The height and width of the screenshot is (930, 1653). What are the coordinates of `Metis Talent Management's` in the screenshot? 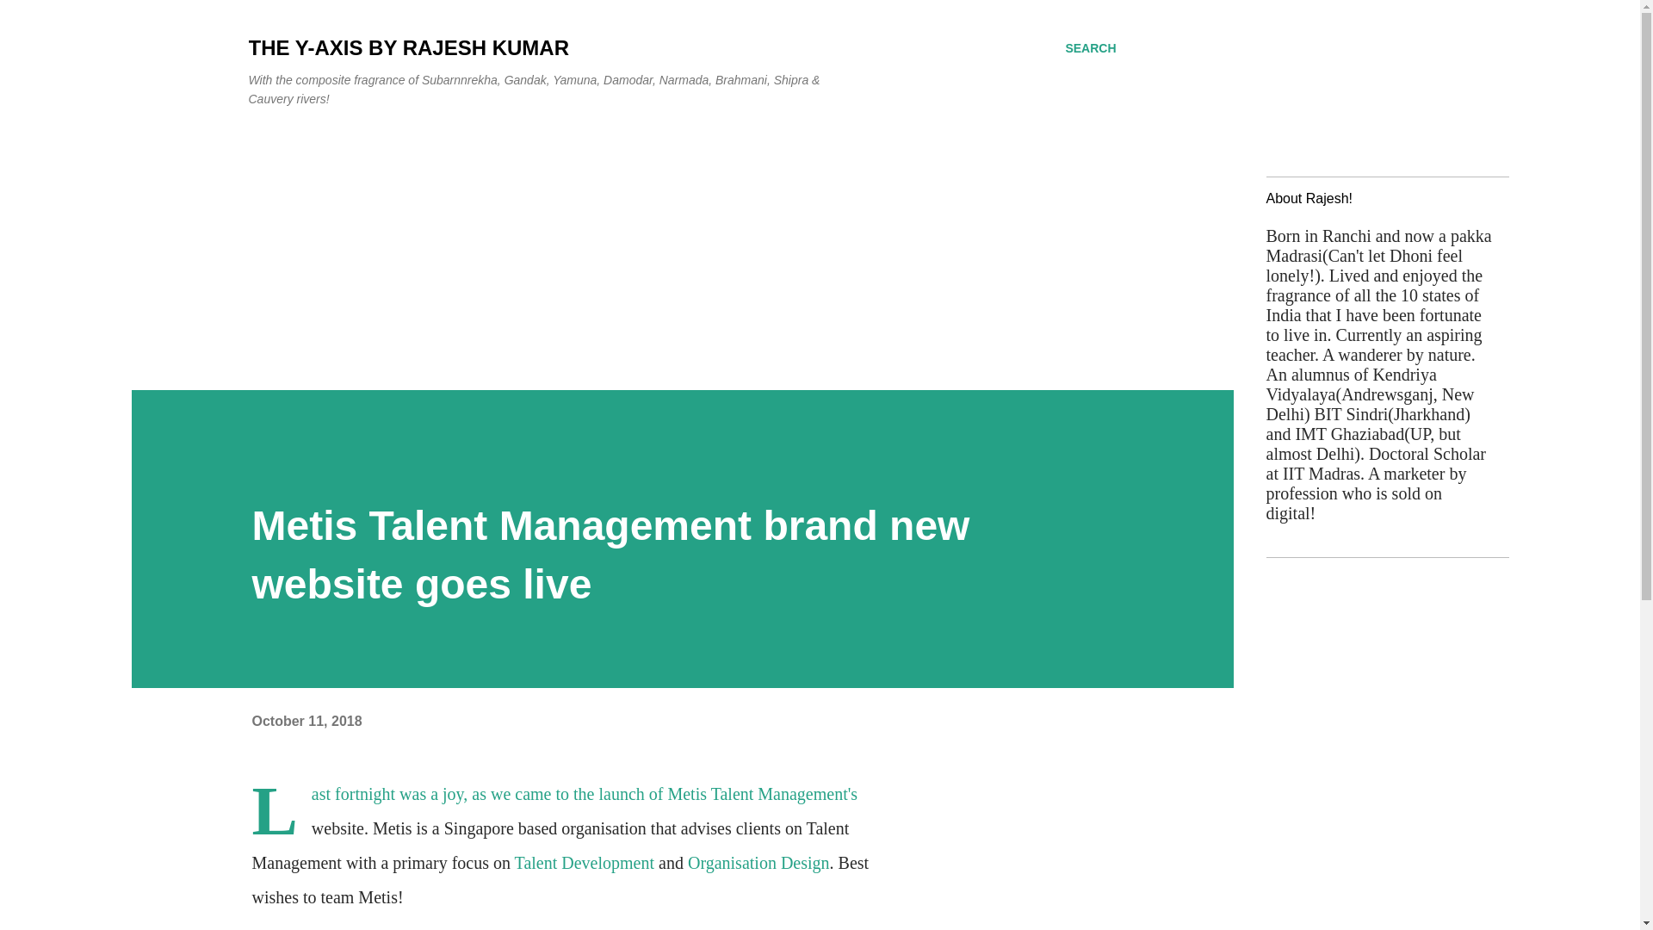 It's located at (763, 794).